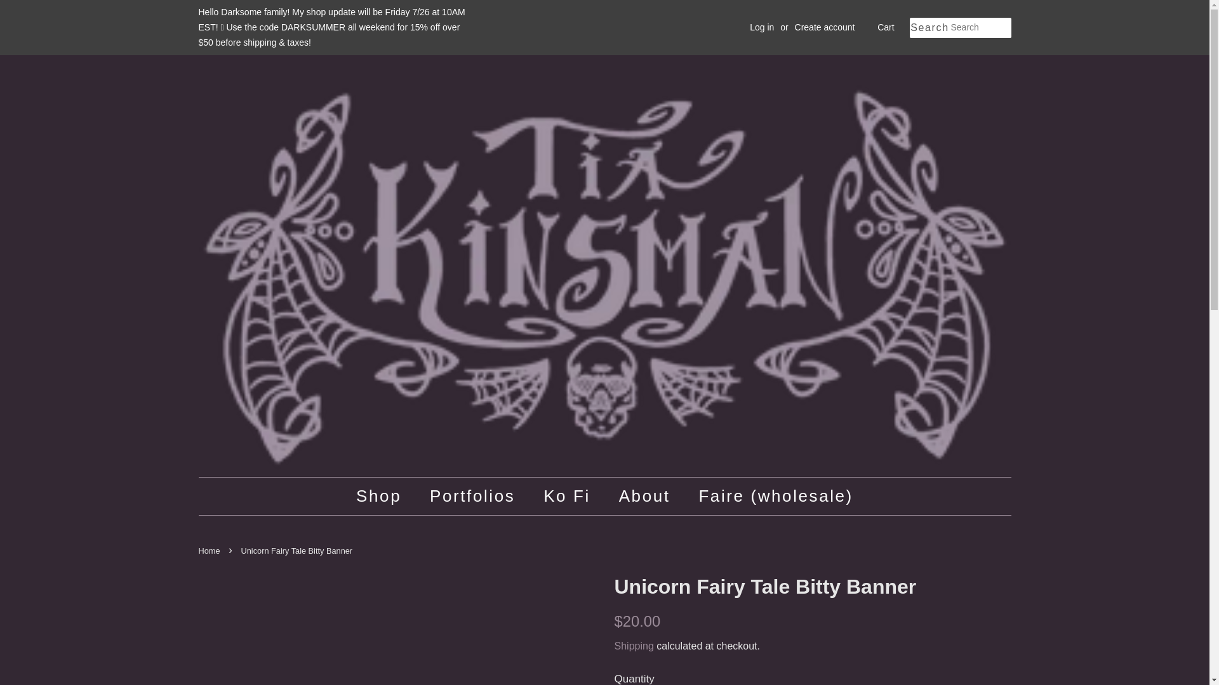 Image resolution: width=1219 pixels, height=685 pixels. Describe the element at coordinates (210, 551) in the screenshot. I see `Back to the frontpage` at that location.